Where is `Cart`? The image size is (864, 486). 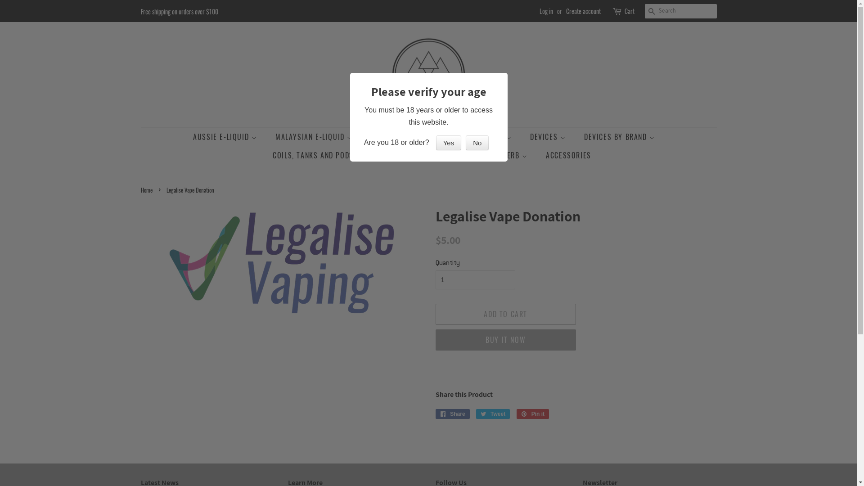 Cart is located at coordinates (630, 11).